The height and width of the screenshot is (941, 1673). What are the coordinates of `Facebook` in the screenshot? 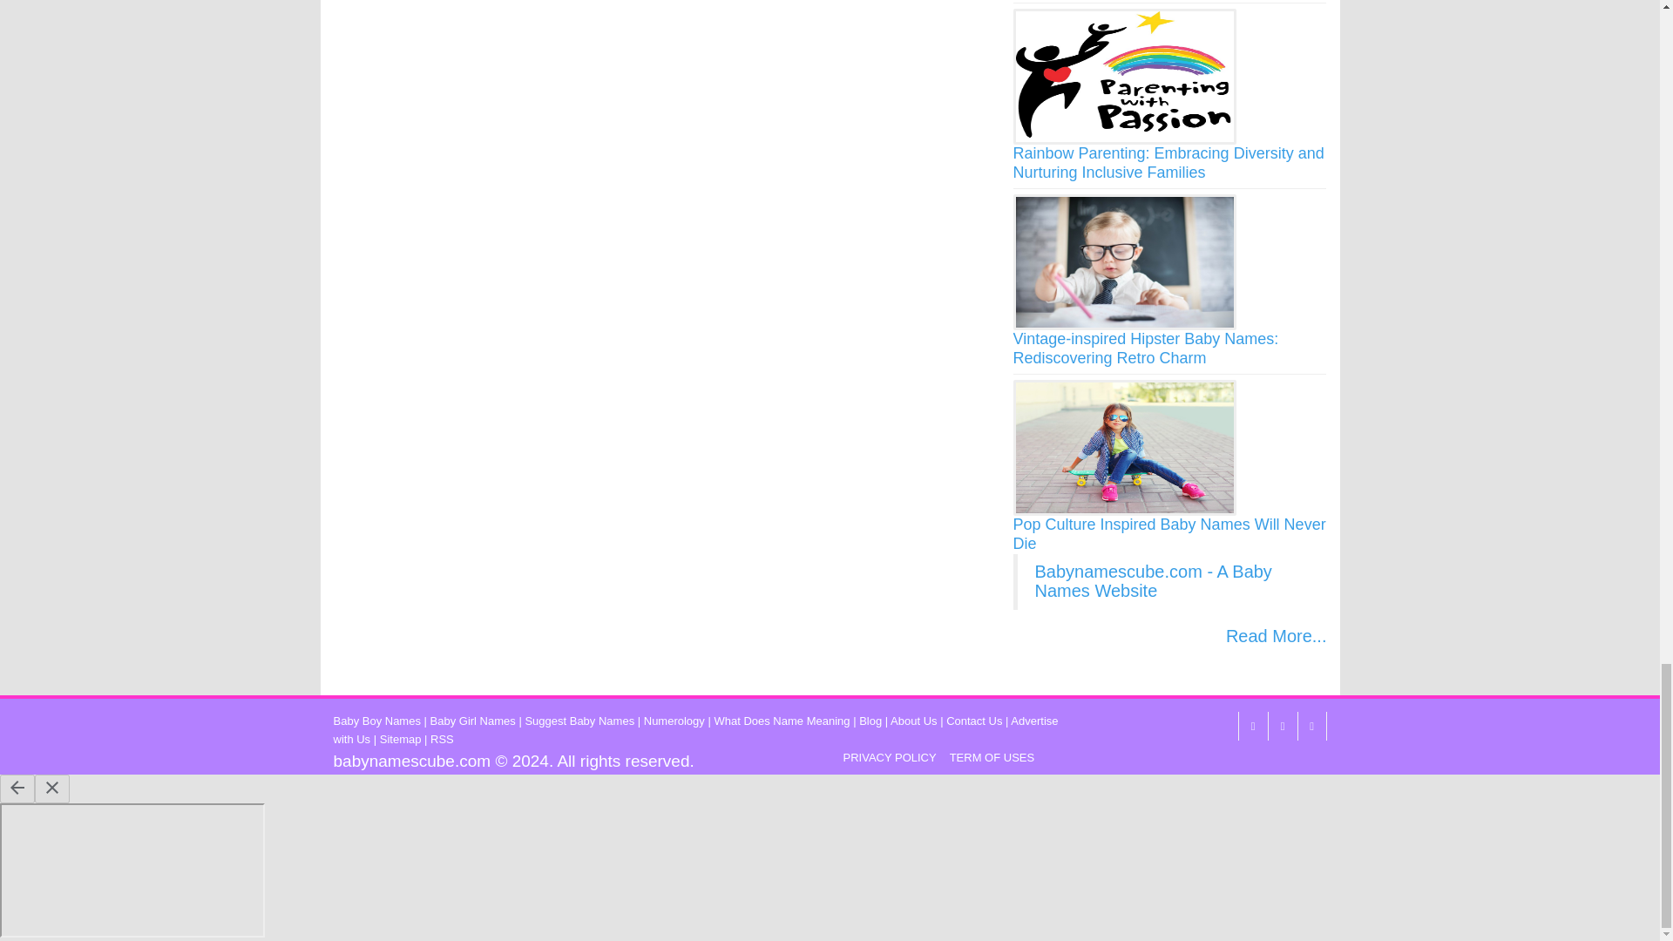 It's located at (1251, 725).